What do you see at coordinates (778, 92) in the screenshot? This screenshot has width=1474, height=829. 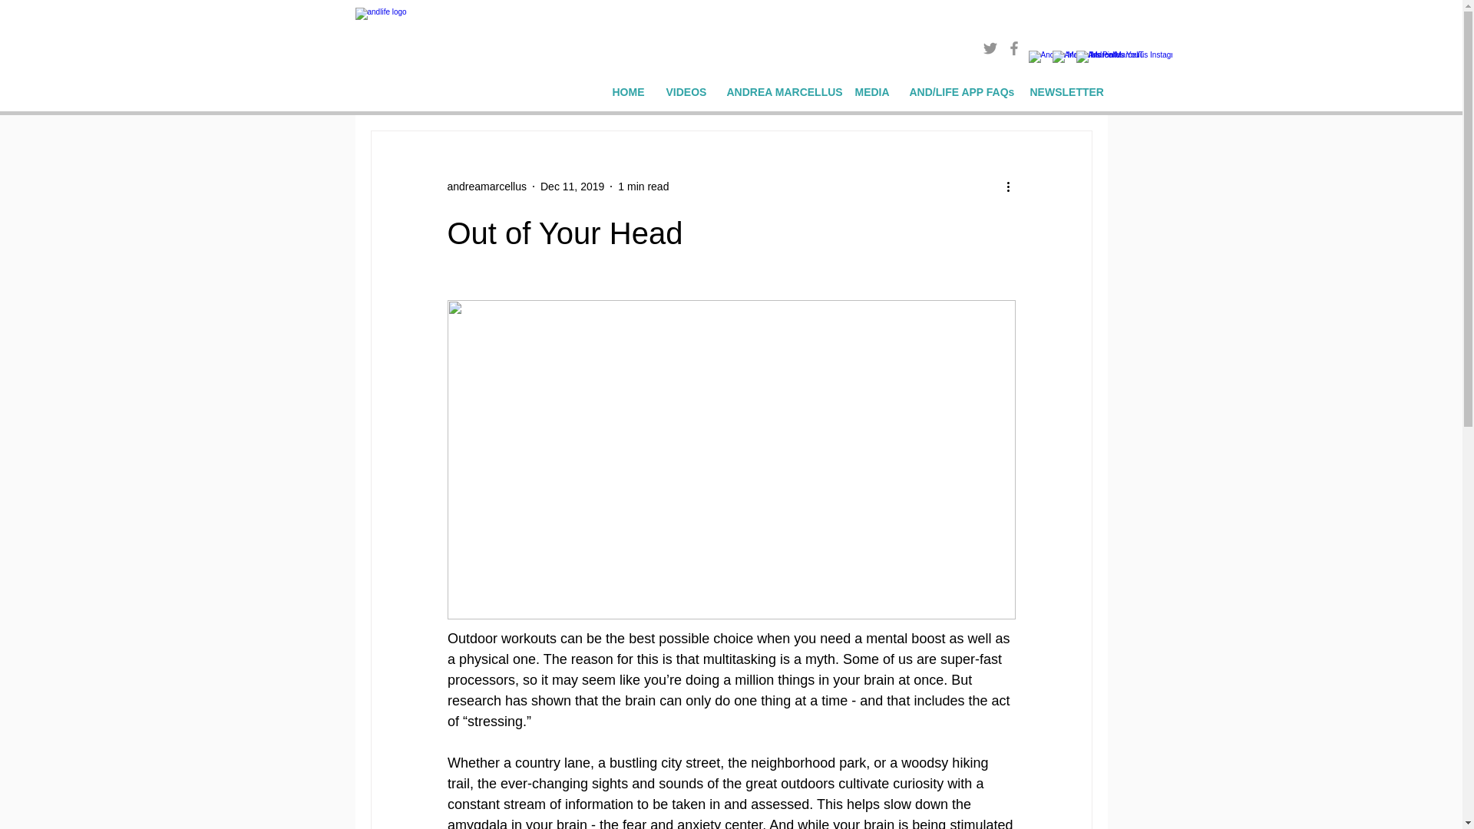 I see `ANDREA MARCELLUS` at bounding box center [778, 92].